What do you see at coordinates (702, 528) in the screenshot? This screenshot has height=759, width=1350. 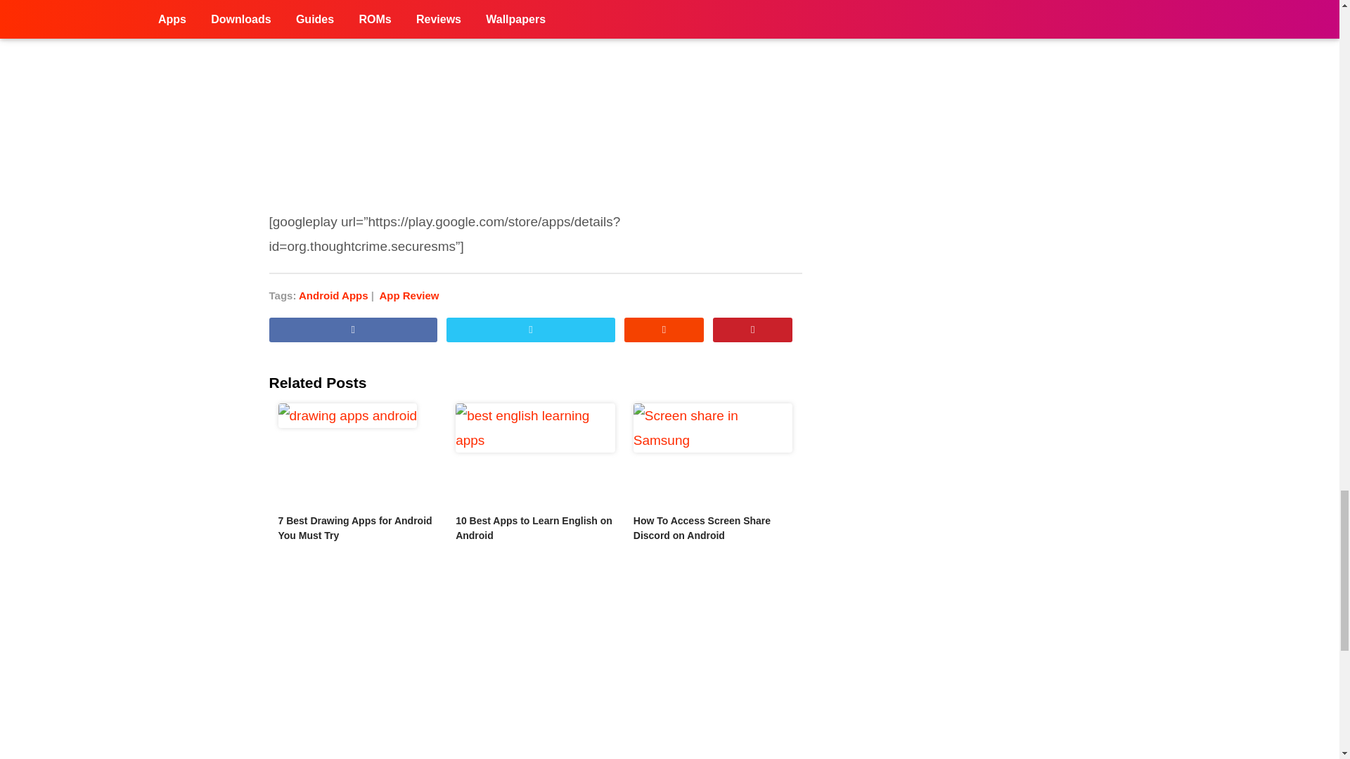 I see `How To Access Screen Share Discord on Android` at bounding box center [702, 528].